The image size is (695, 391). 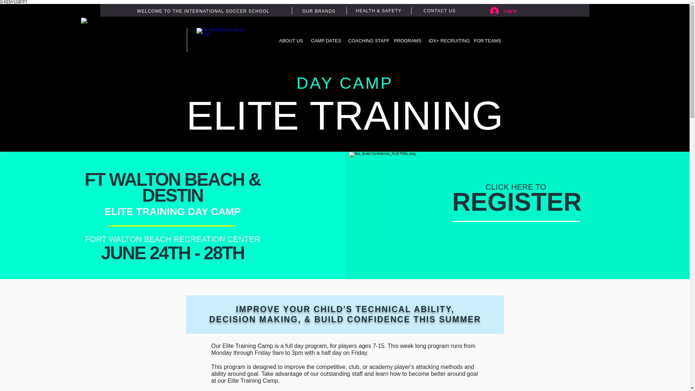 What do you see at coordinates (517, 198) in the screenshot?
I see `WELCOME TO THE INTERNATIONAL SOCCER SCHOOL` at bounding box center [517, 198].